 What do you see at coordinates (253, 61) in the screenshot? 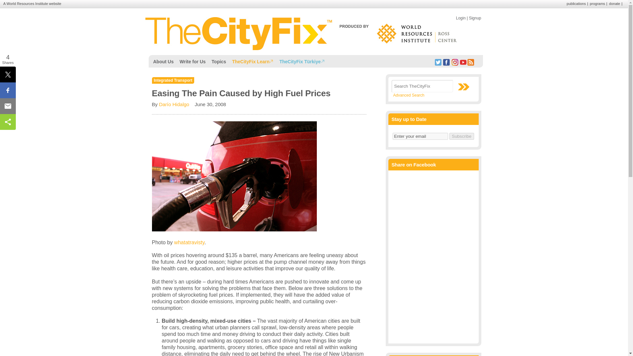
I see `TheCityFix Learn` at bounding box center [253, 61].